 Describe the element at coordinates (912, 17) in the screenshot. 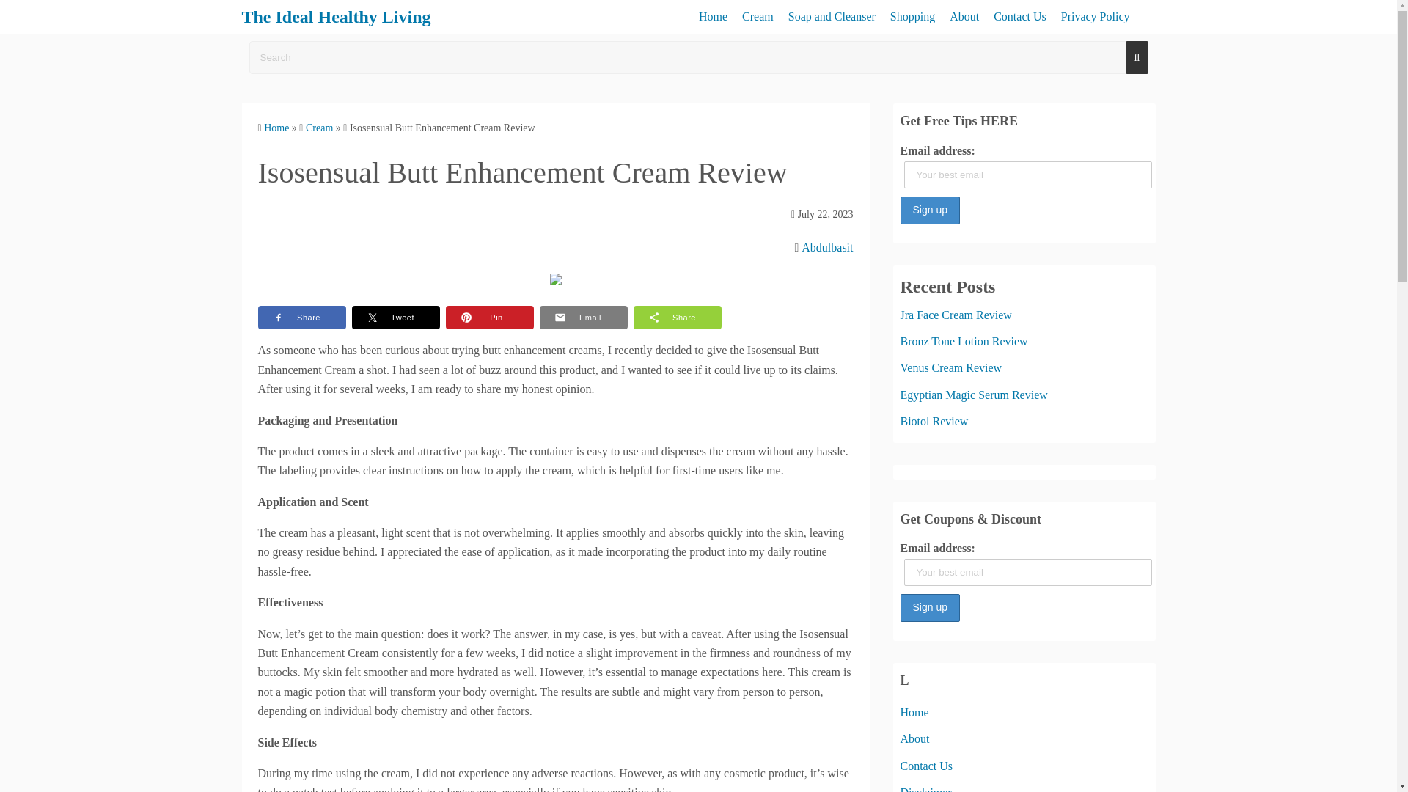

I see `Shopping` at that location.